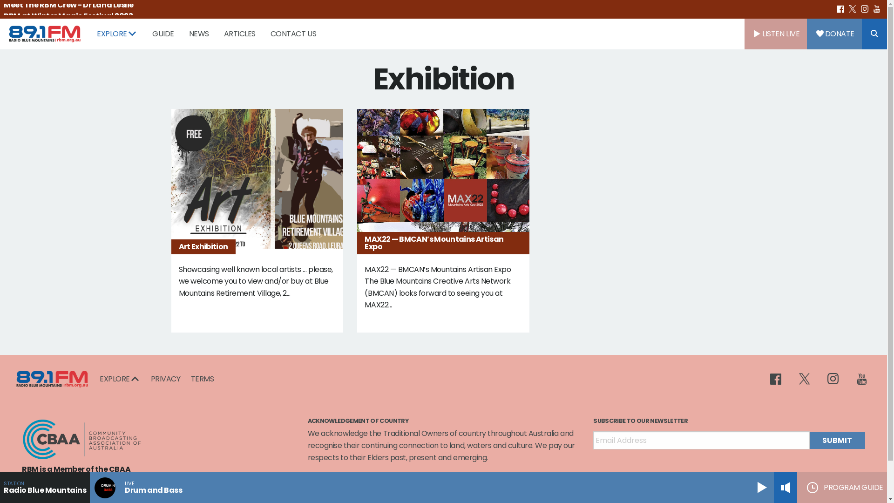 This screenshot has height=503, width=894. What do you see at coordinates (199, 34) in the screenshot?
I see `NEWS` at bounding box center [199, 34].